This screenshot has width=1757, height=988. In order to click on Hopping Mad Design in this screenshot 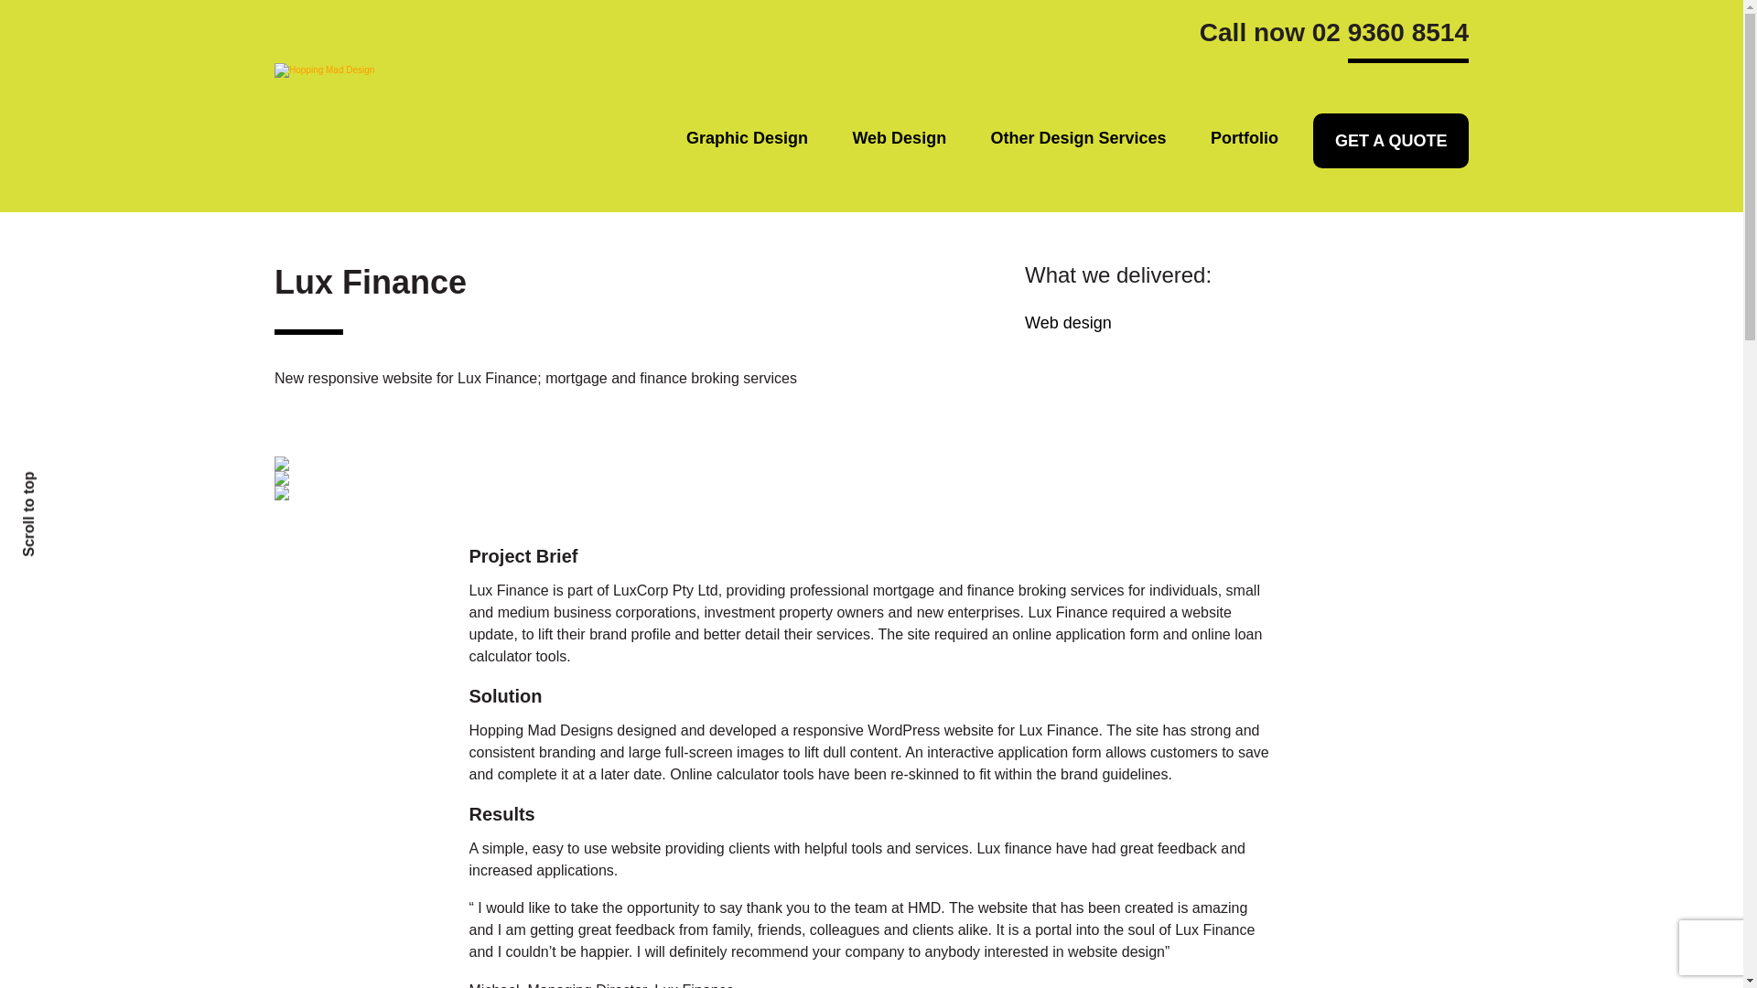, I will do `click(458, 70)`.